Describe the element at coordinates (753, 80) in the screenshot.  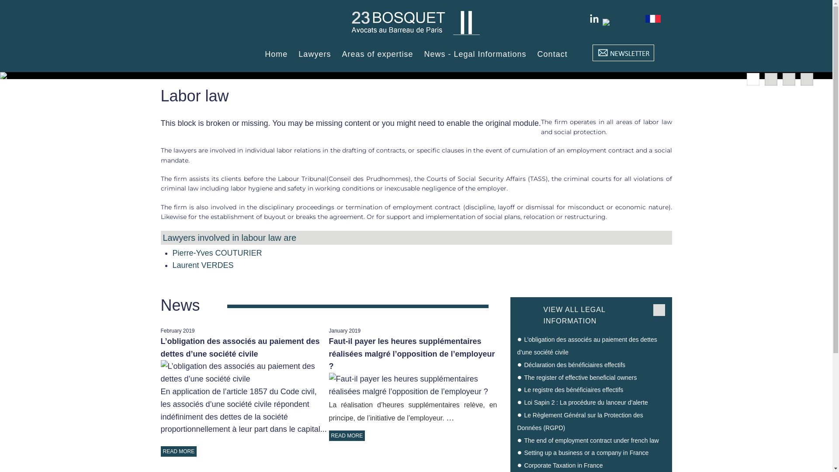
I see `1` at that location.